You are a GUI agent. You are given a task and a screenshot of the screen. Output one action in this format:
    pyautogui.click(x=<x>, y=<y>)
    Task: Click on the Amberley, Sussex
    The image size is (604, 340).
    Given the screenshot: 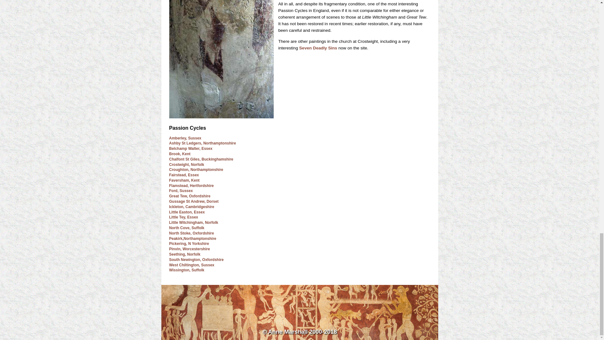 What is the action you would take?
    pyautogui.click(x=185, y=138)
    